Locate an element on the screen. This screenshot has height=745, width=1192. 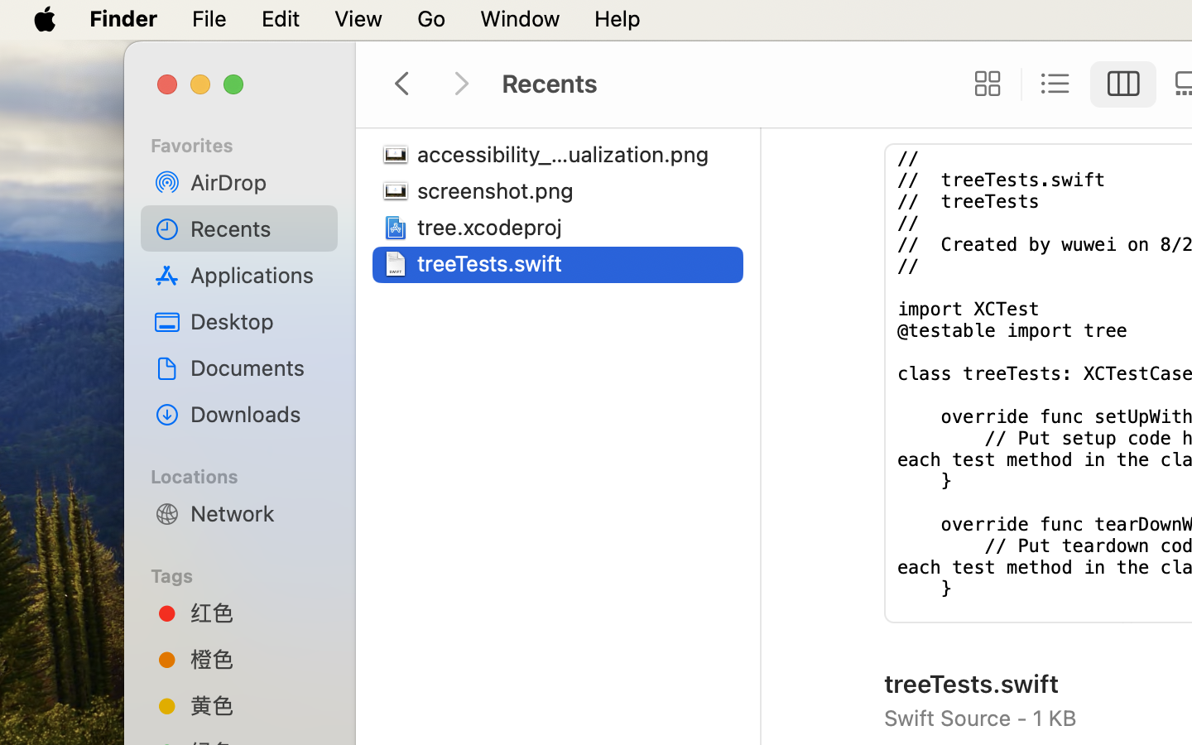
0 is located at coordinates (983, 84).